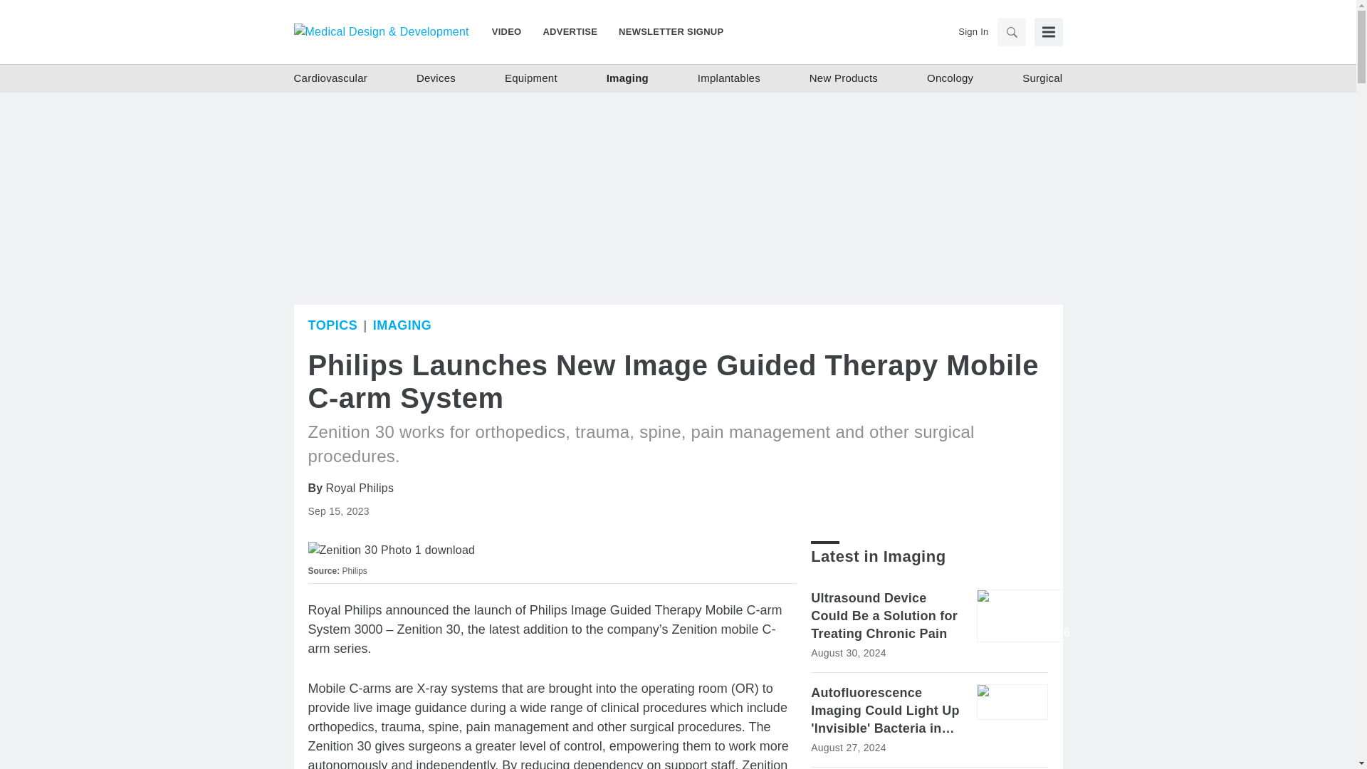 The width and height of the screenshot is (1367, 769). Describe the element at coordinates (330, 78) in the screenshot. I see `Cardiovascular` at that location.